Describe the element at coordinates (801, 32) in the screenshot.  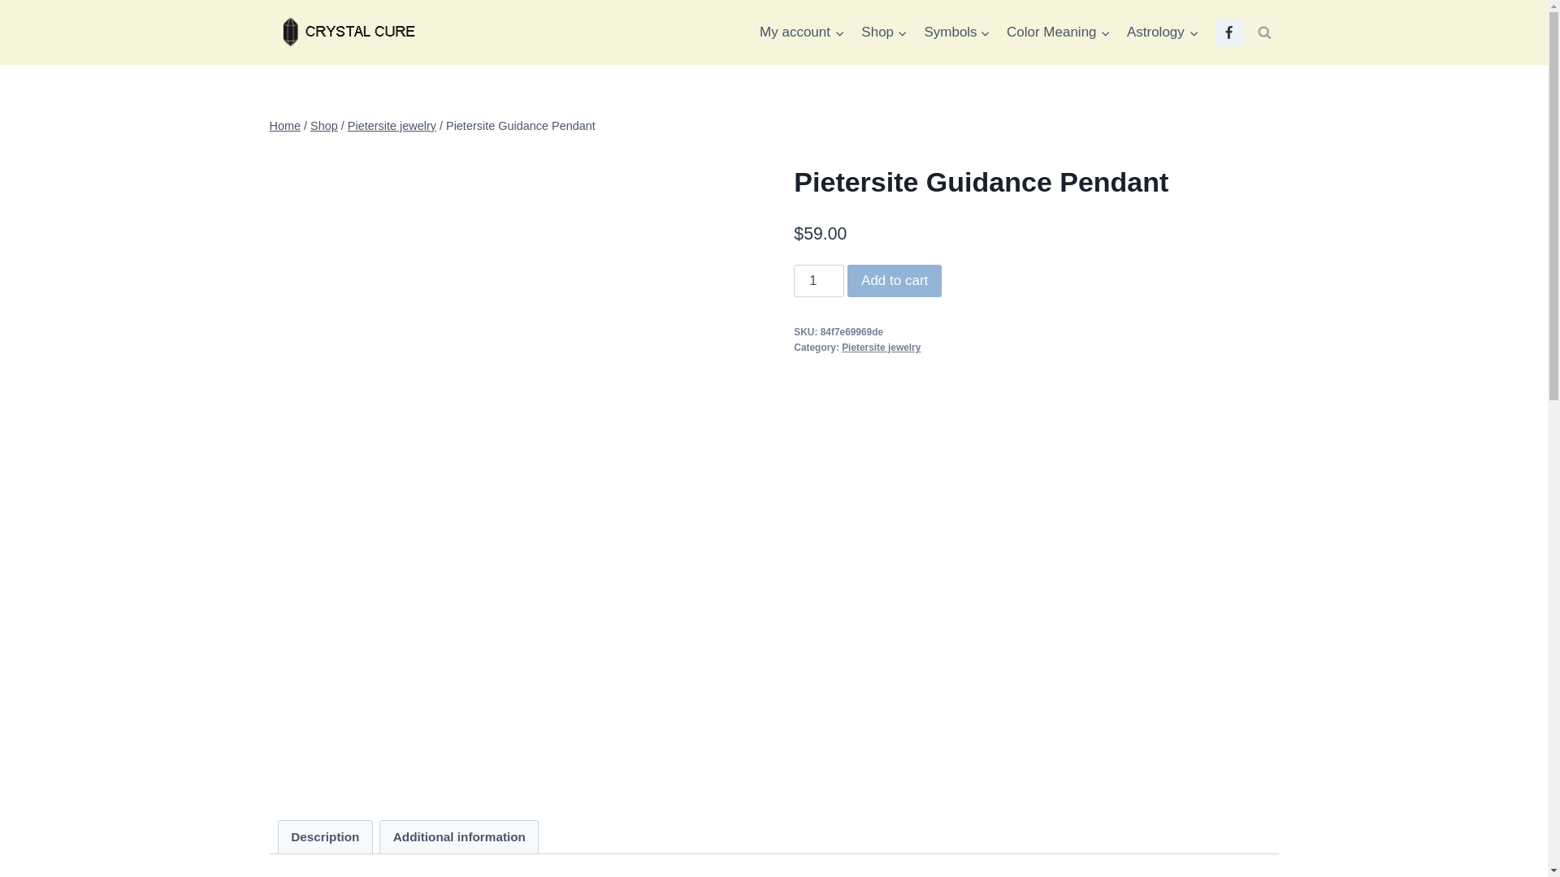
I see `My account` at that location.